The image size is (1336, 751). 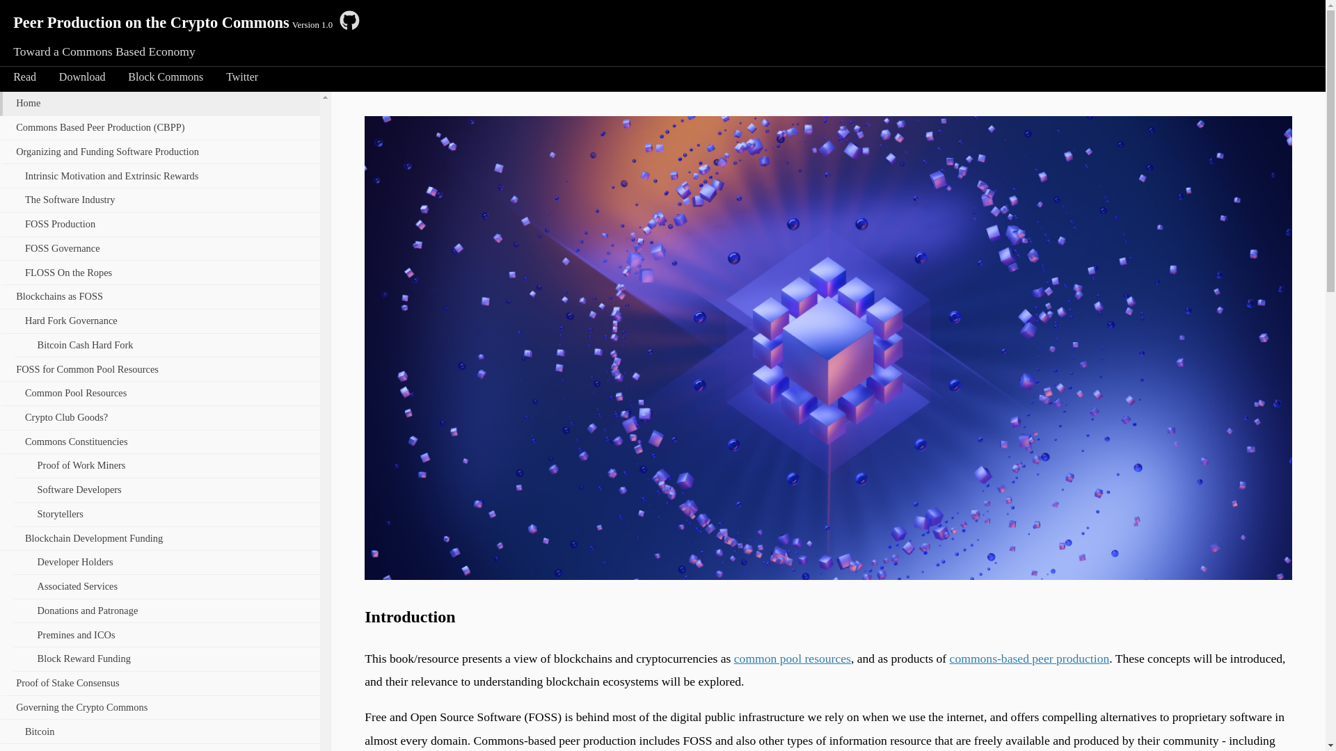 I want to click on Blockchain Development Funding, so click(x=160, y=540).